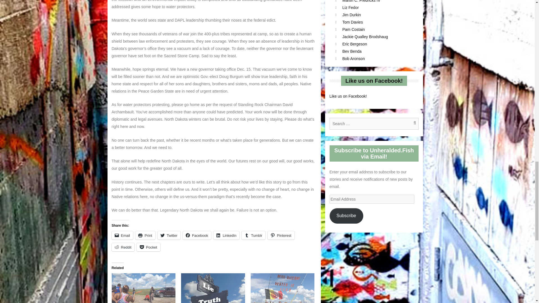 Image resolution: width=539 pixels, height=303 pixels. Describe the element at coordinates (145, 235) in the screenshot. I see `Click to print` at that location.